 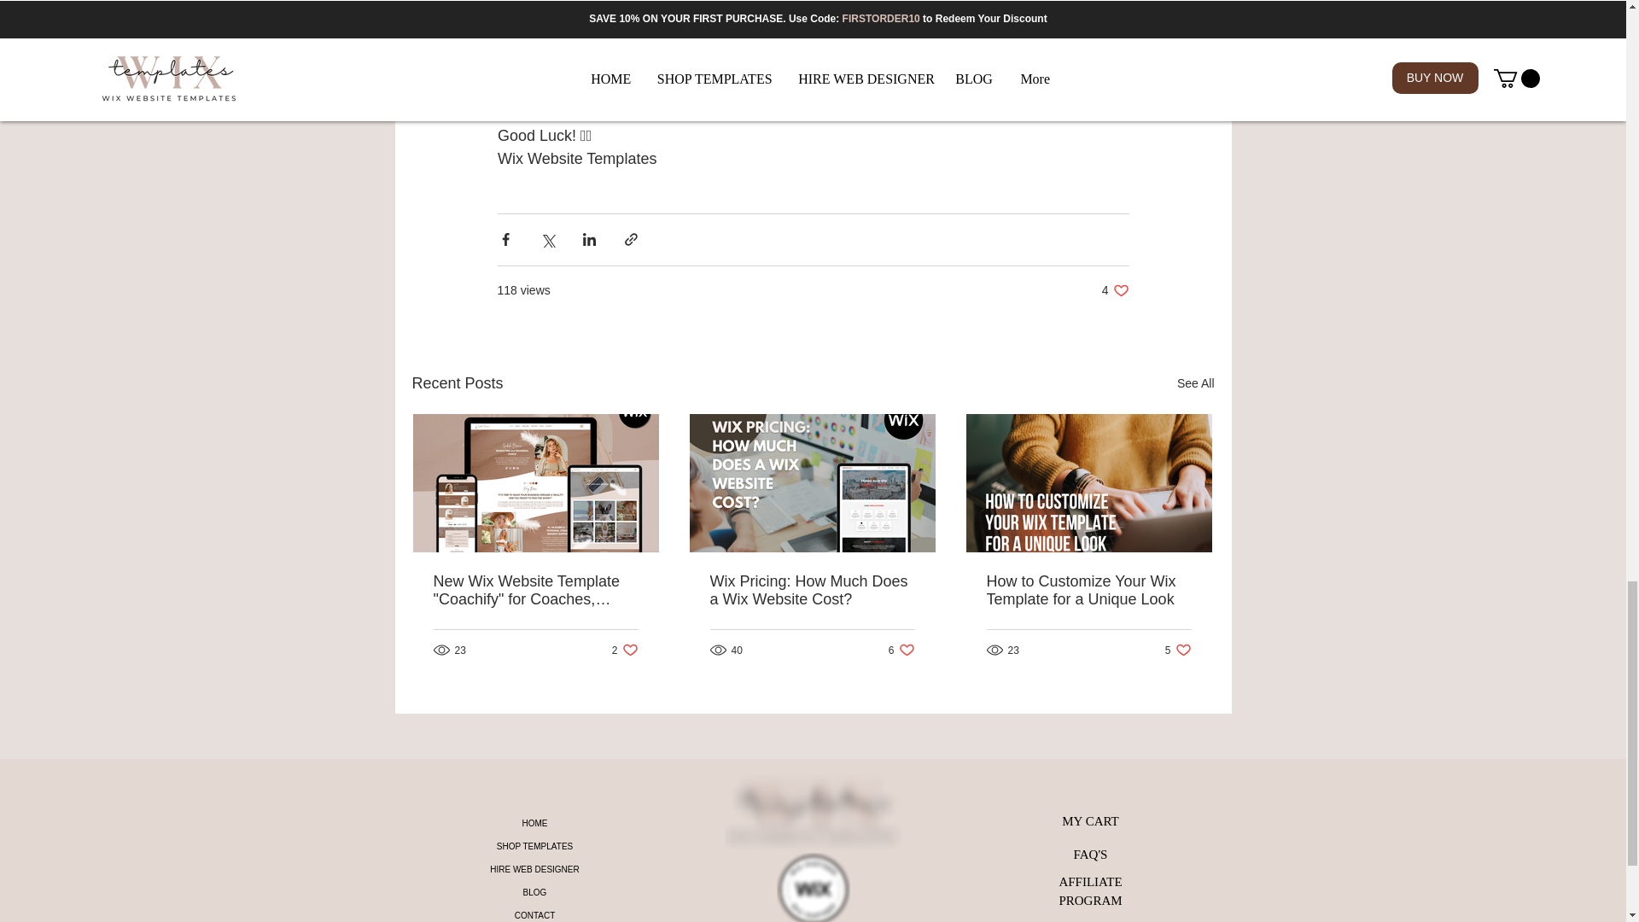 What do you see at coordinates (534, 823) in the screenshot?
I see `HOME` at bounding box center [534, 823].